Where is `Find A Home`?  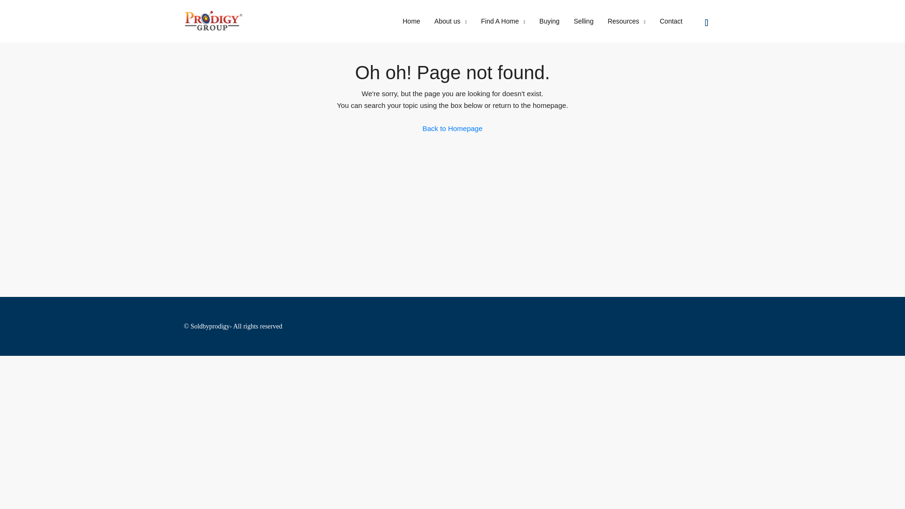 Find A Home is located at coordinates (503, 22).